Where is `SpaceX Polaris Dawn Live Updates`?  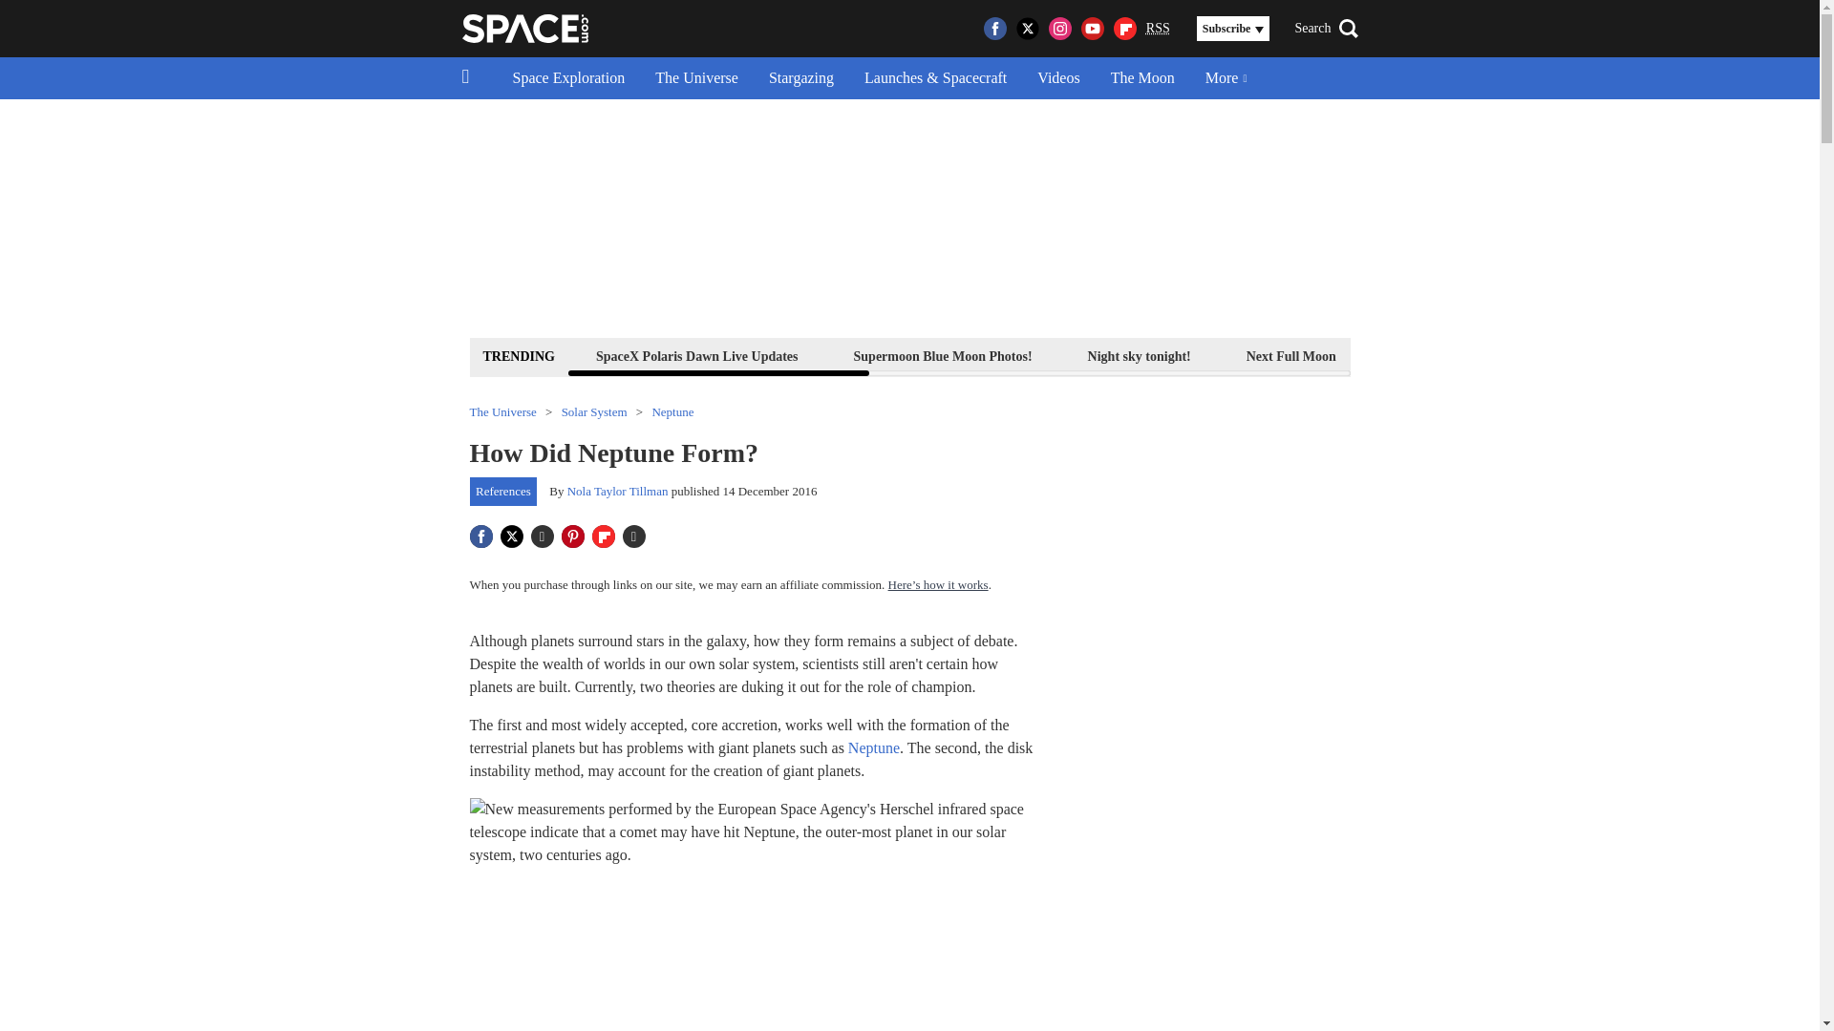
SpaceX Polaris Dawn Live Updates is located at coordinates (696, 355).